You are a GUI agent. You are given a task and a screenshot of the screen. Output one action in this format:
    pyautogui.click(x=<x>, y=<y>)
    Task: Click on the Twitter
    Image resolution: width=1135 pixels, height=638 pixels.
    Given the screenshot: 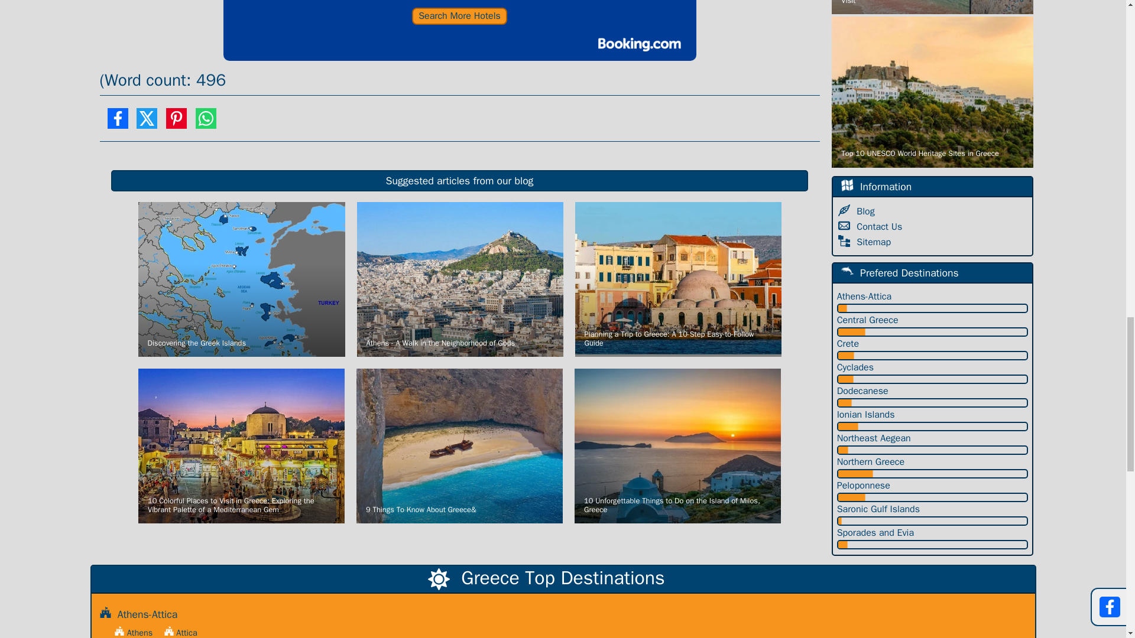 What is the action you would take?
    pyautogui.click(x=147, y=123)
    